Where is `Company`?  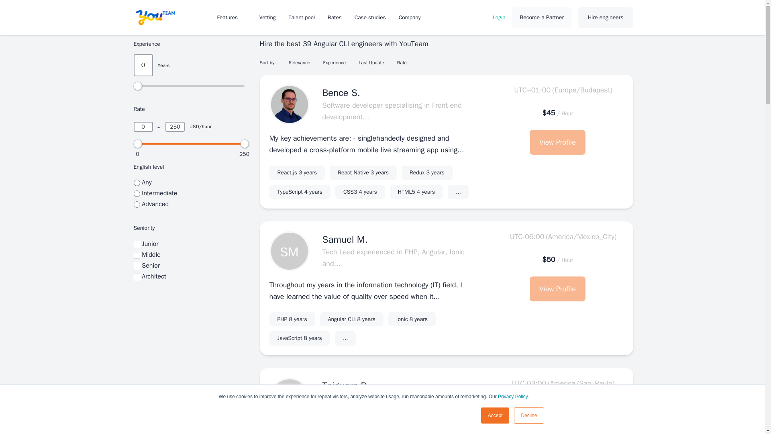 Company is located at coordinates (499, 17).